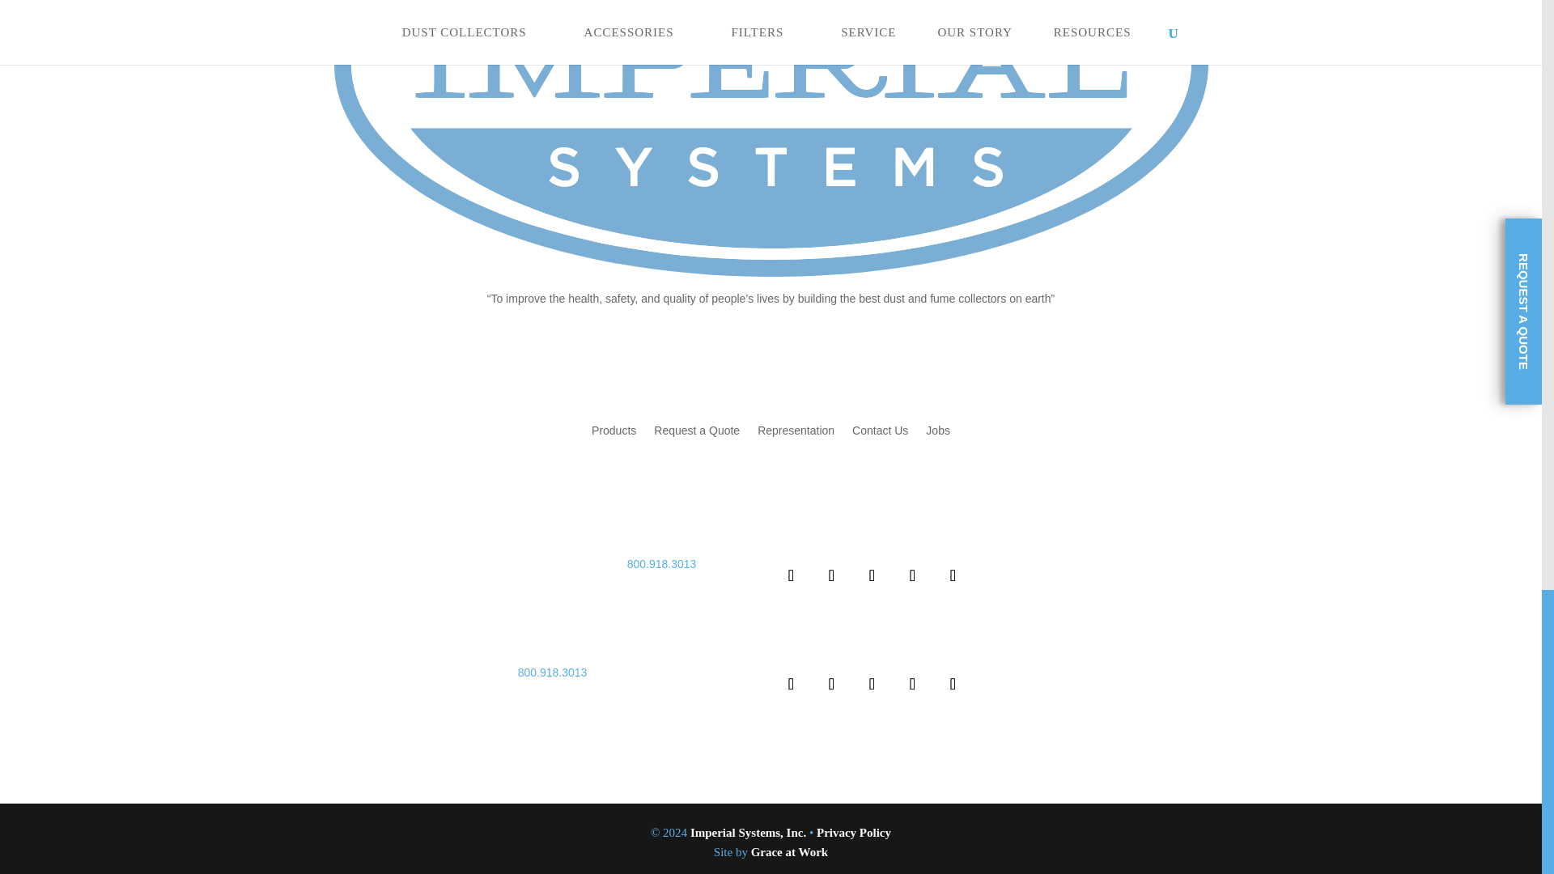  What do you see at coordinates (831, 683) in the screenshot?
I see `Follow on Twitter` at bounding box center [831, 683].